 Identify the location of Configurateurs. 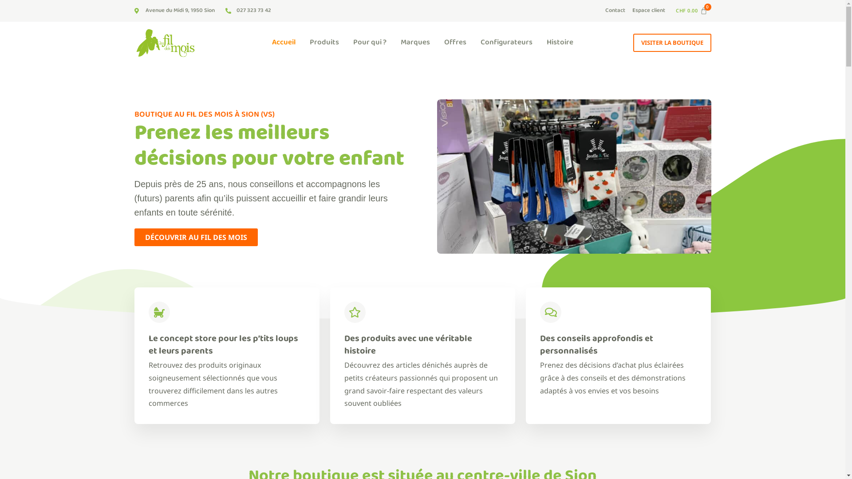
(507, 43).